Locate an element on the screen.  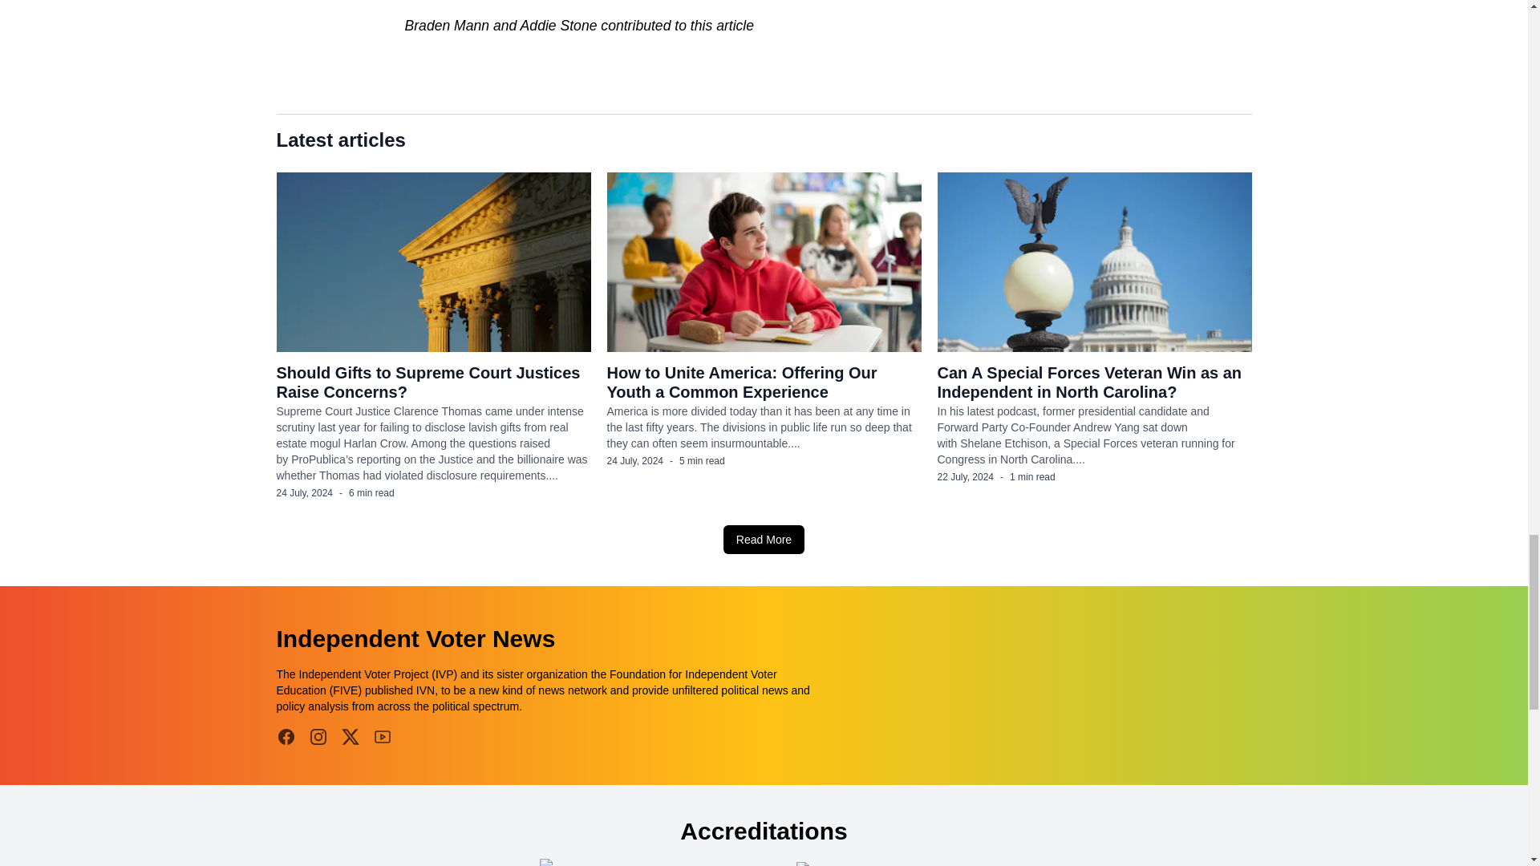
Should Gifts to Supreme Court Justices Raise Concerns? is located at coordinates (428, 382).